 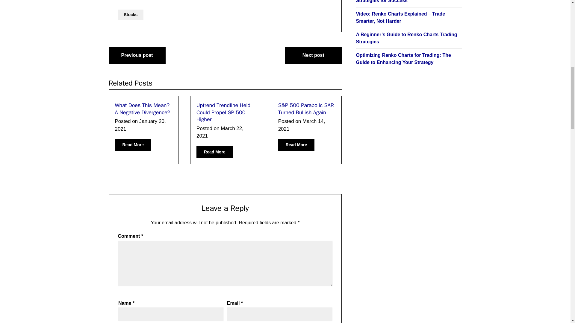 I want to click on Read More, so click(x=133, y=145).